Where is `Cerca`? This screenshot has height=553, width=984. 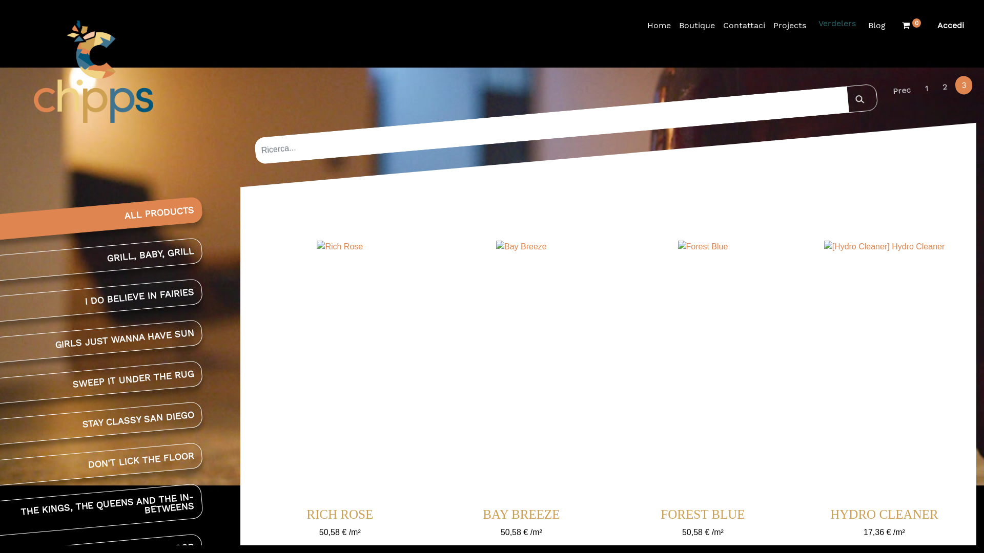 Cerca is located at coordinates (861, 97).